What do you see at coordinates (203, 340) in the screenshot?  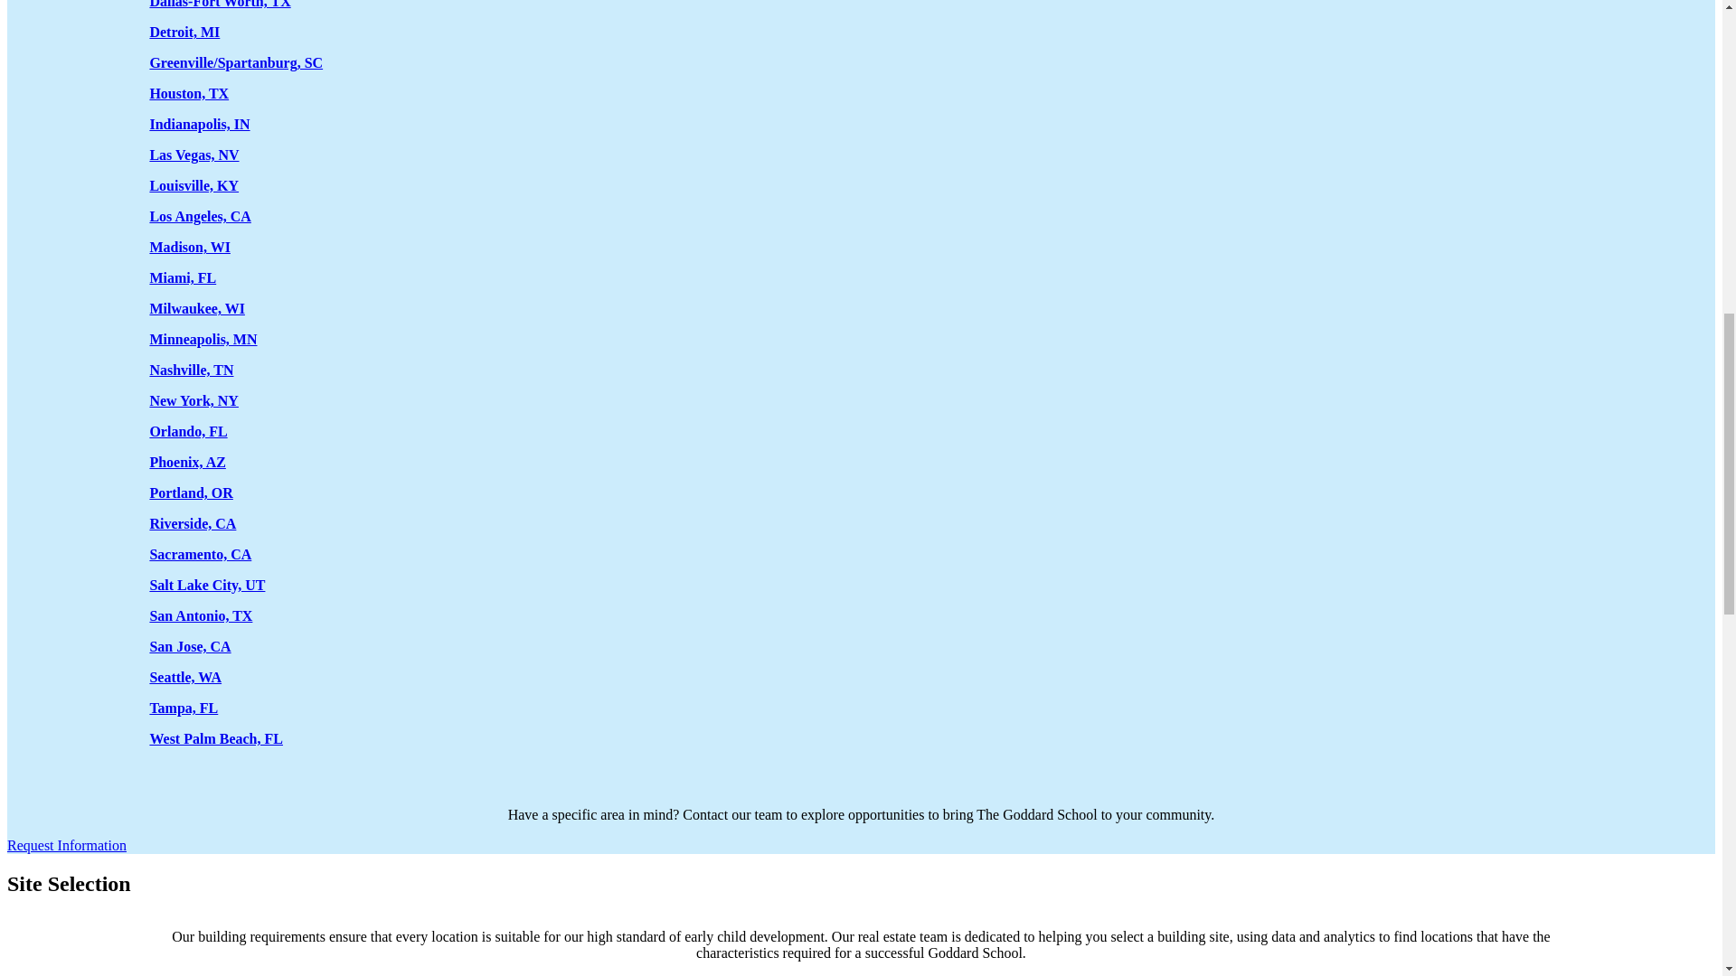 I see `Minneapolis, MN` at bounding box center [203, 340].